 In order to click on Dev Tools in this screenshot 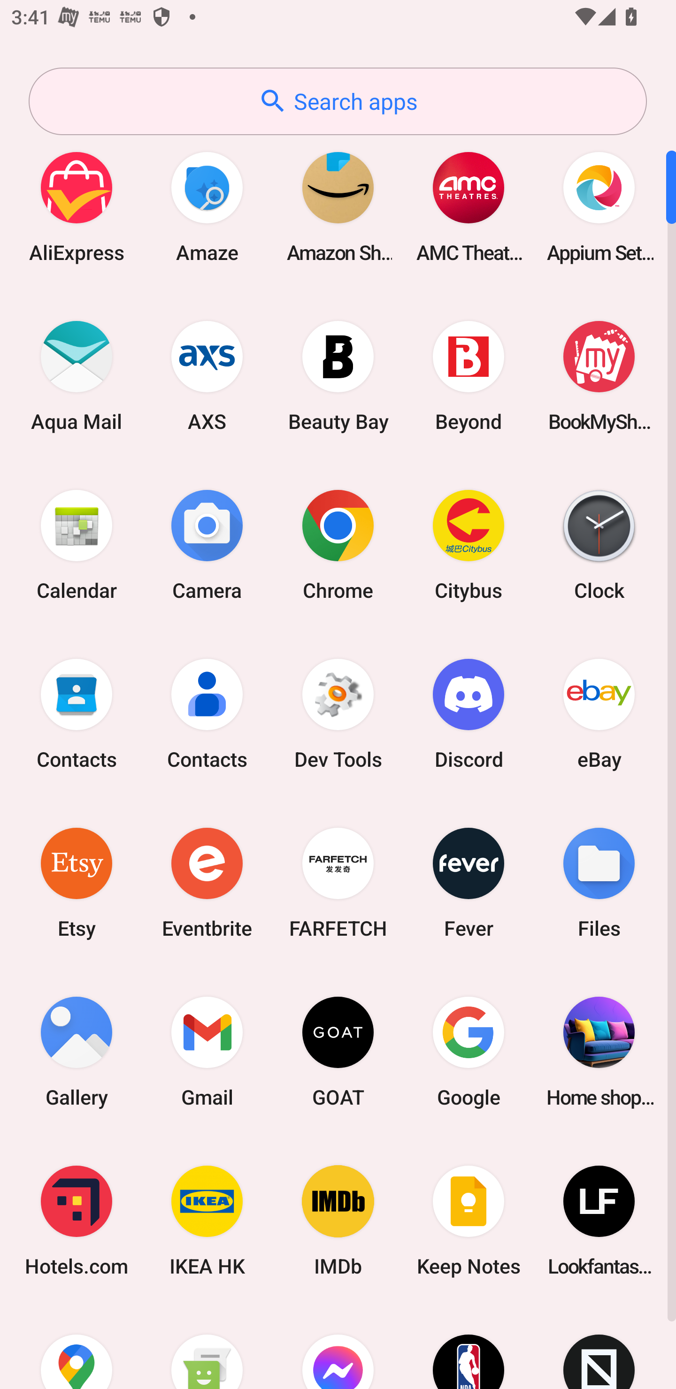, I will do `click(338, 713)`.